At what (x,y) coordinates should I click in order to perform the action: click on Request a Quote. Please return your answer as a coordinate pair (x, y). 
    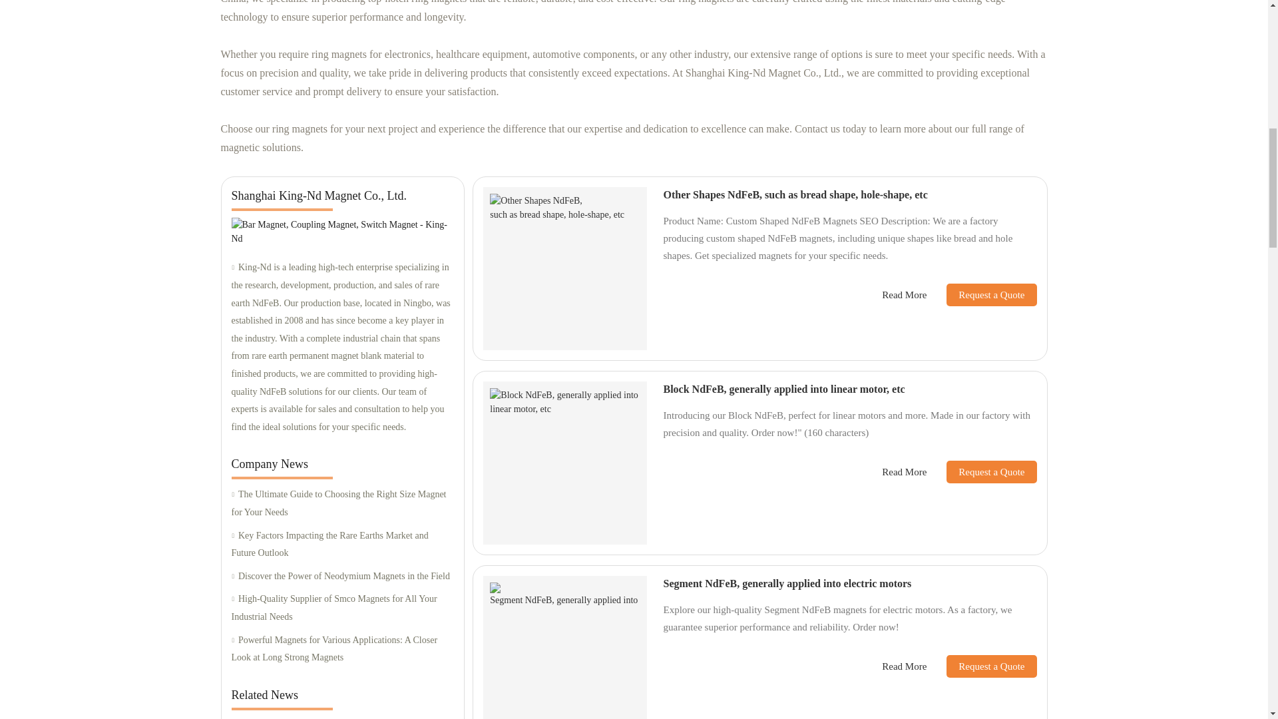
    Looking at the image, I should click on (981, 471).